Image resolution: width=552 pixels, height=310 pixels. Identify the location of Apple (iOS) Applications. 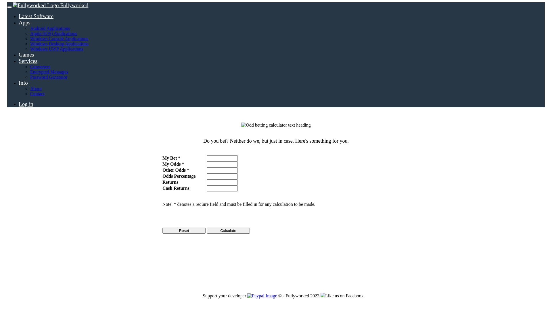
(54, 33).